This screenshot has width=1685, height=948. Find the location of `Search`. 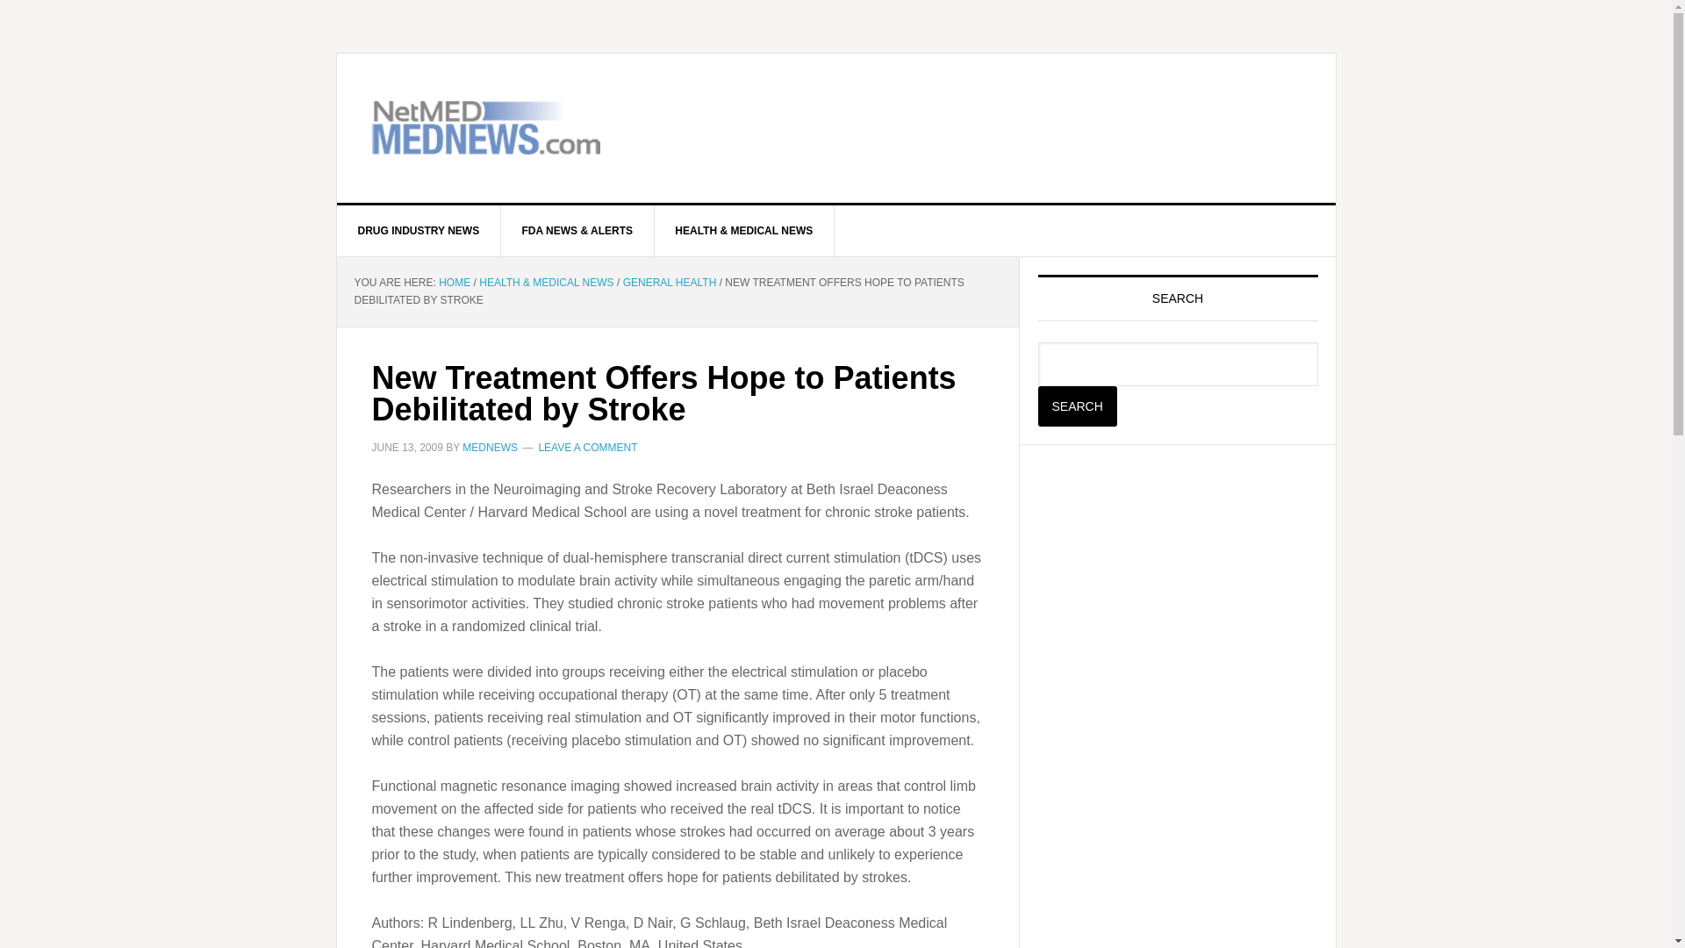

Search is located at coordinates (1076, 406).